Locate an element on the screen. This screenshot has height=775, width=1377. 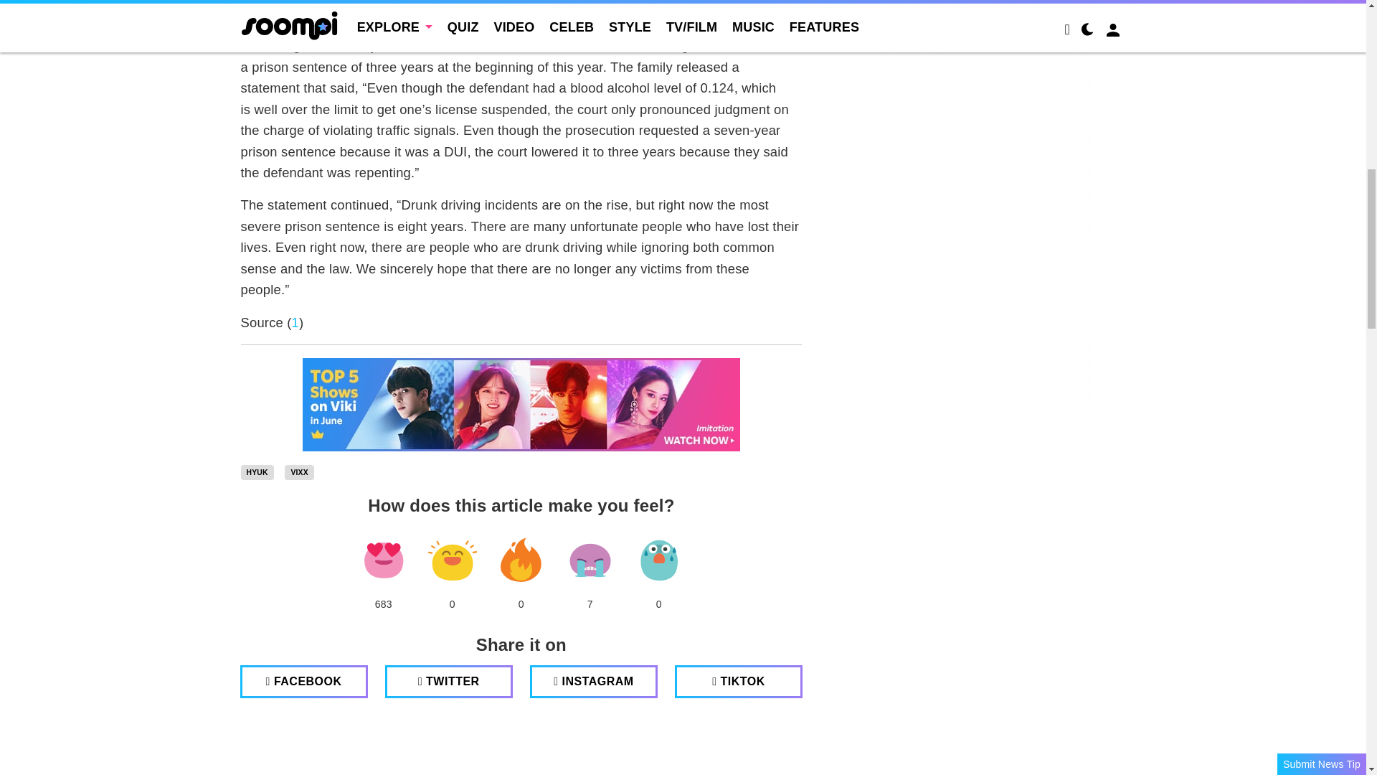
heart is located at coordinates (383, 560).